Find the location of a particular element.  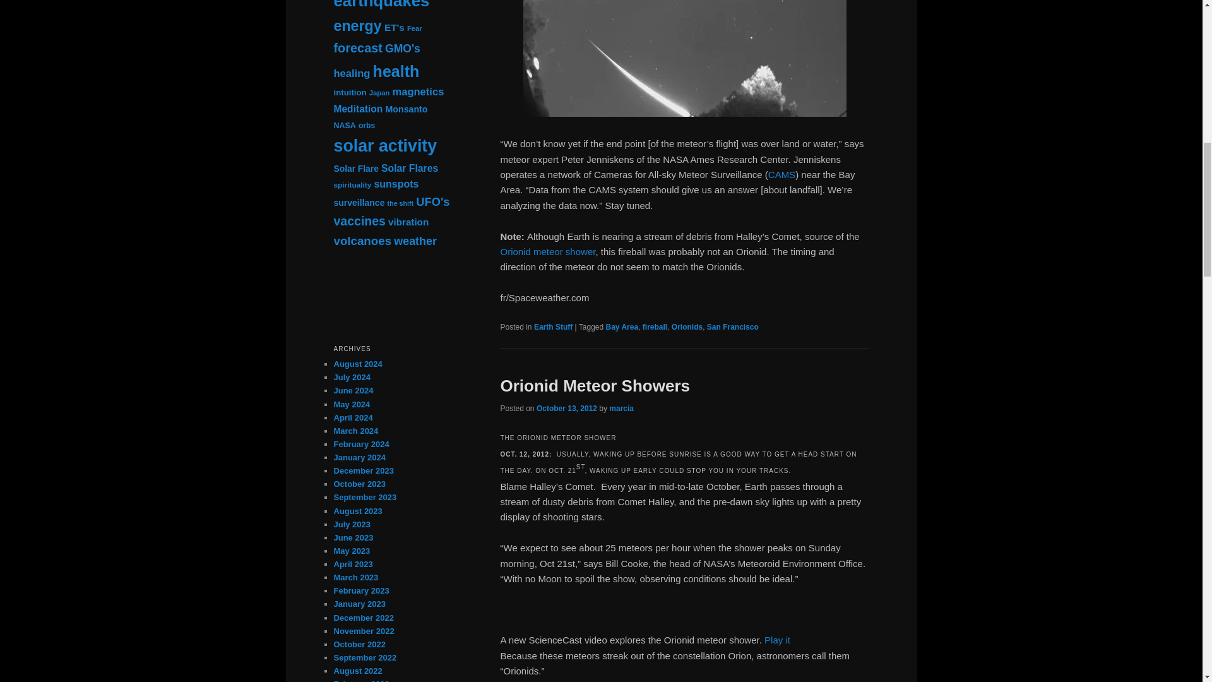

Orionid Meteor Showers is located at coordinates (595, 386).